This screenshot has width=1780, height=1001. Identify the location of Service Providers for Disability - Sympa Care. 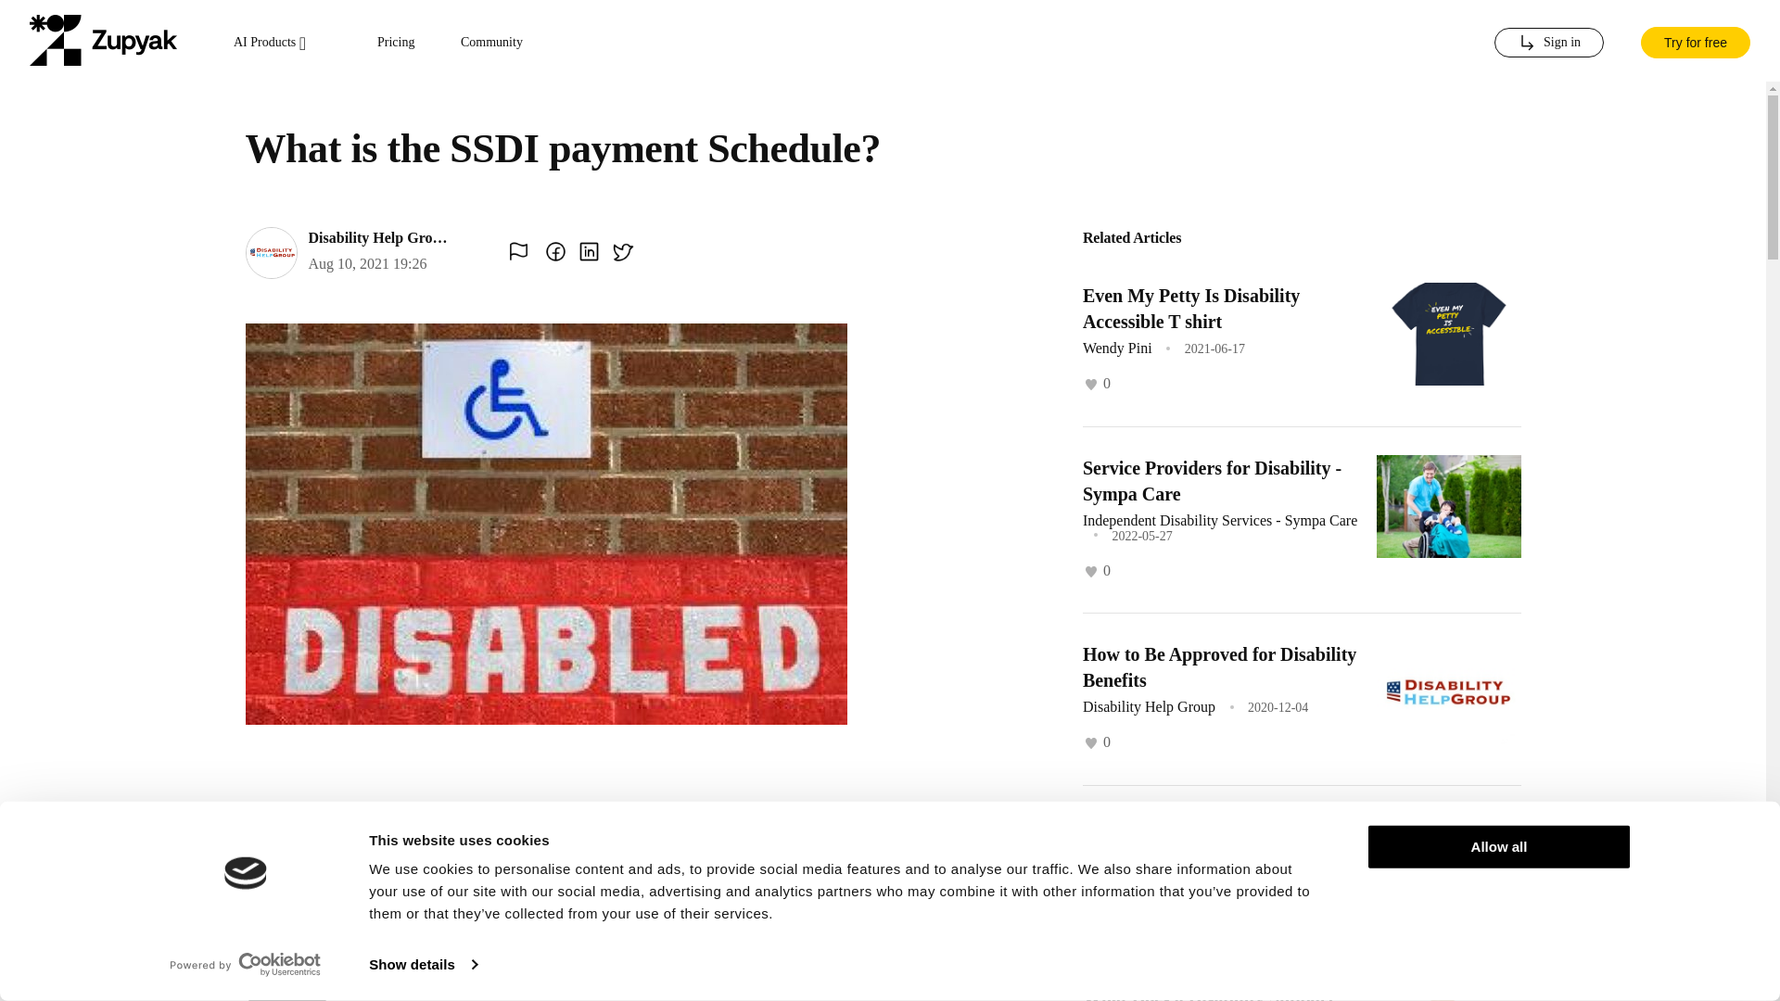
(1212, 480).